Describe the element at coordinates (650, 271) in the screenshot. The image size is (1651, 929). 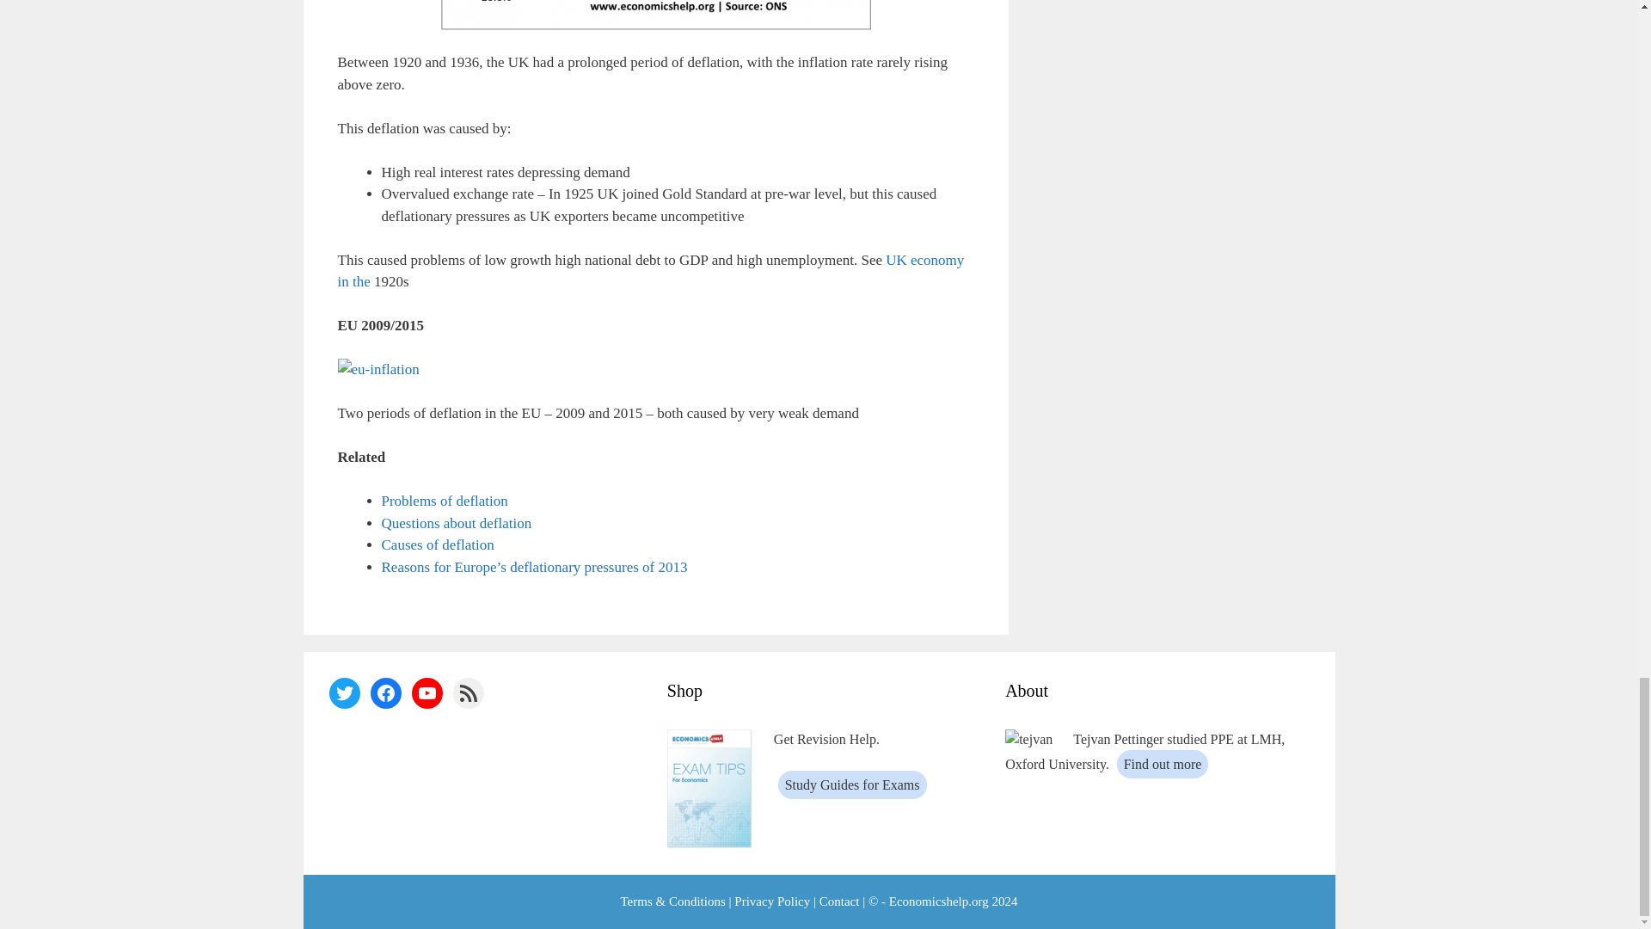
I see `UK economy in the` at that location.